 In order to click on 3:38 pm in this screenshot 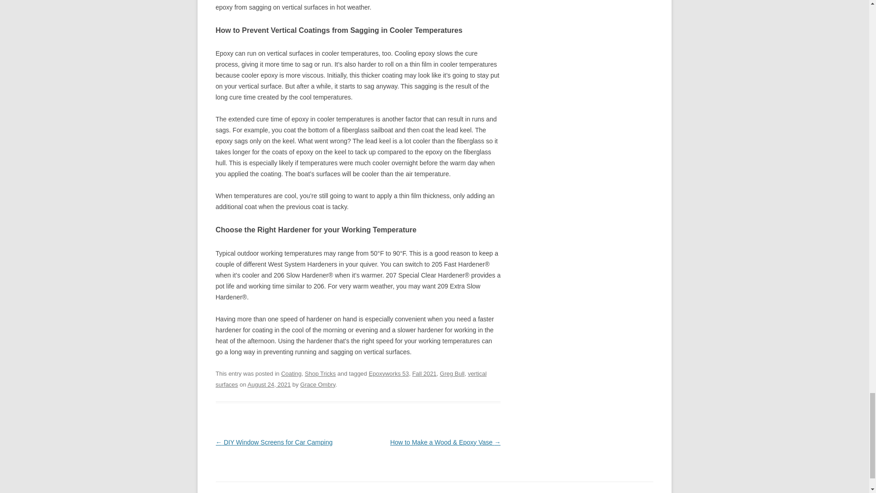, I will do `click(269, 384)`.